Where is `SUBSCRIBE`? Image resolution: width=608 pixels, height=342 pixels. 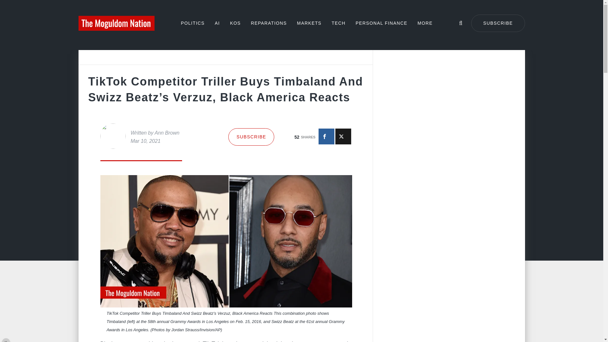 SUBSCRIBE is located at coordinates (251, 137).